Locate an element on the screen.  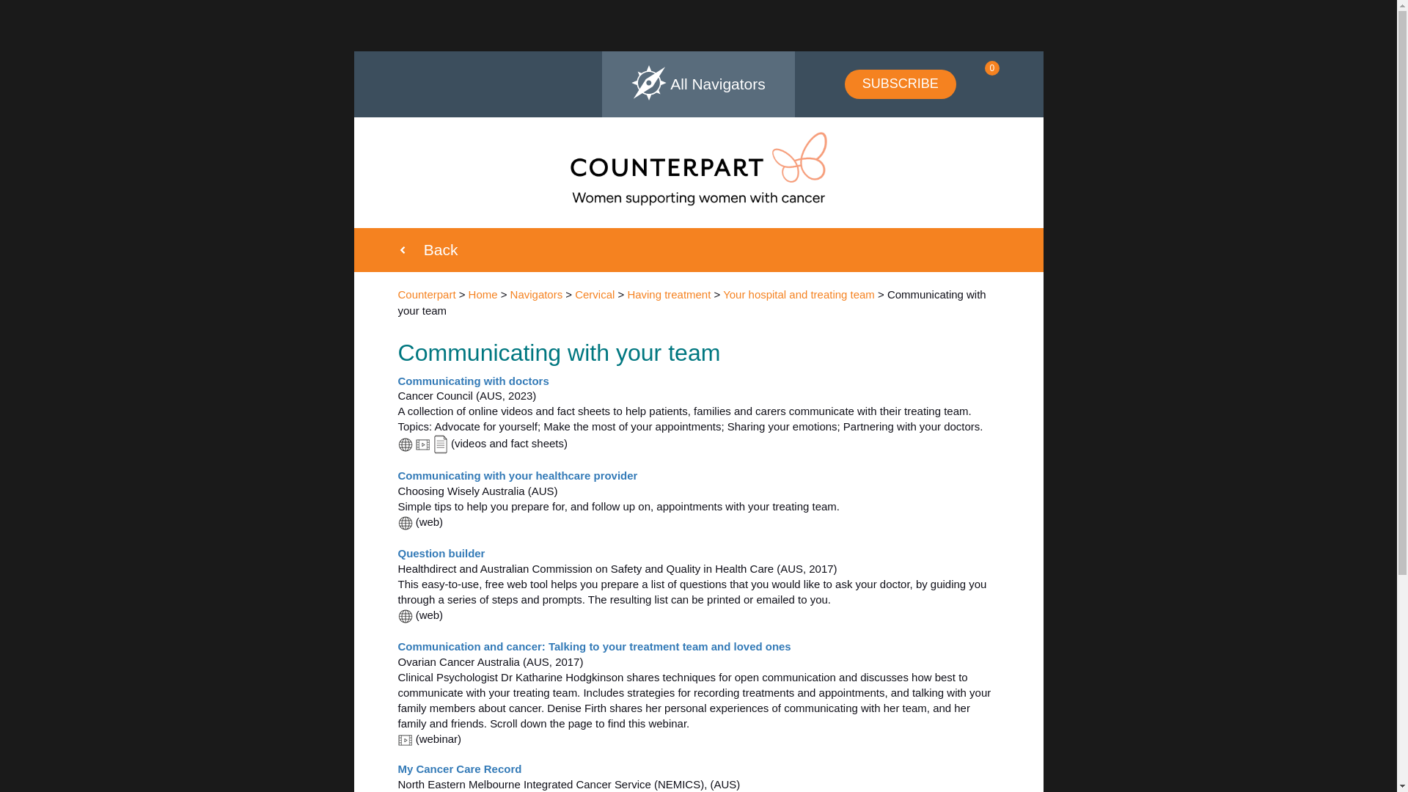
Home is located at coordinates (483, 295).